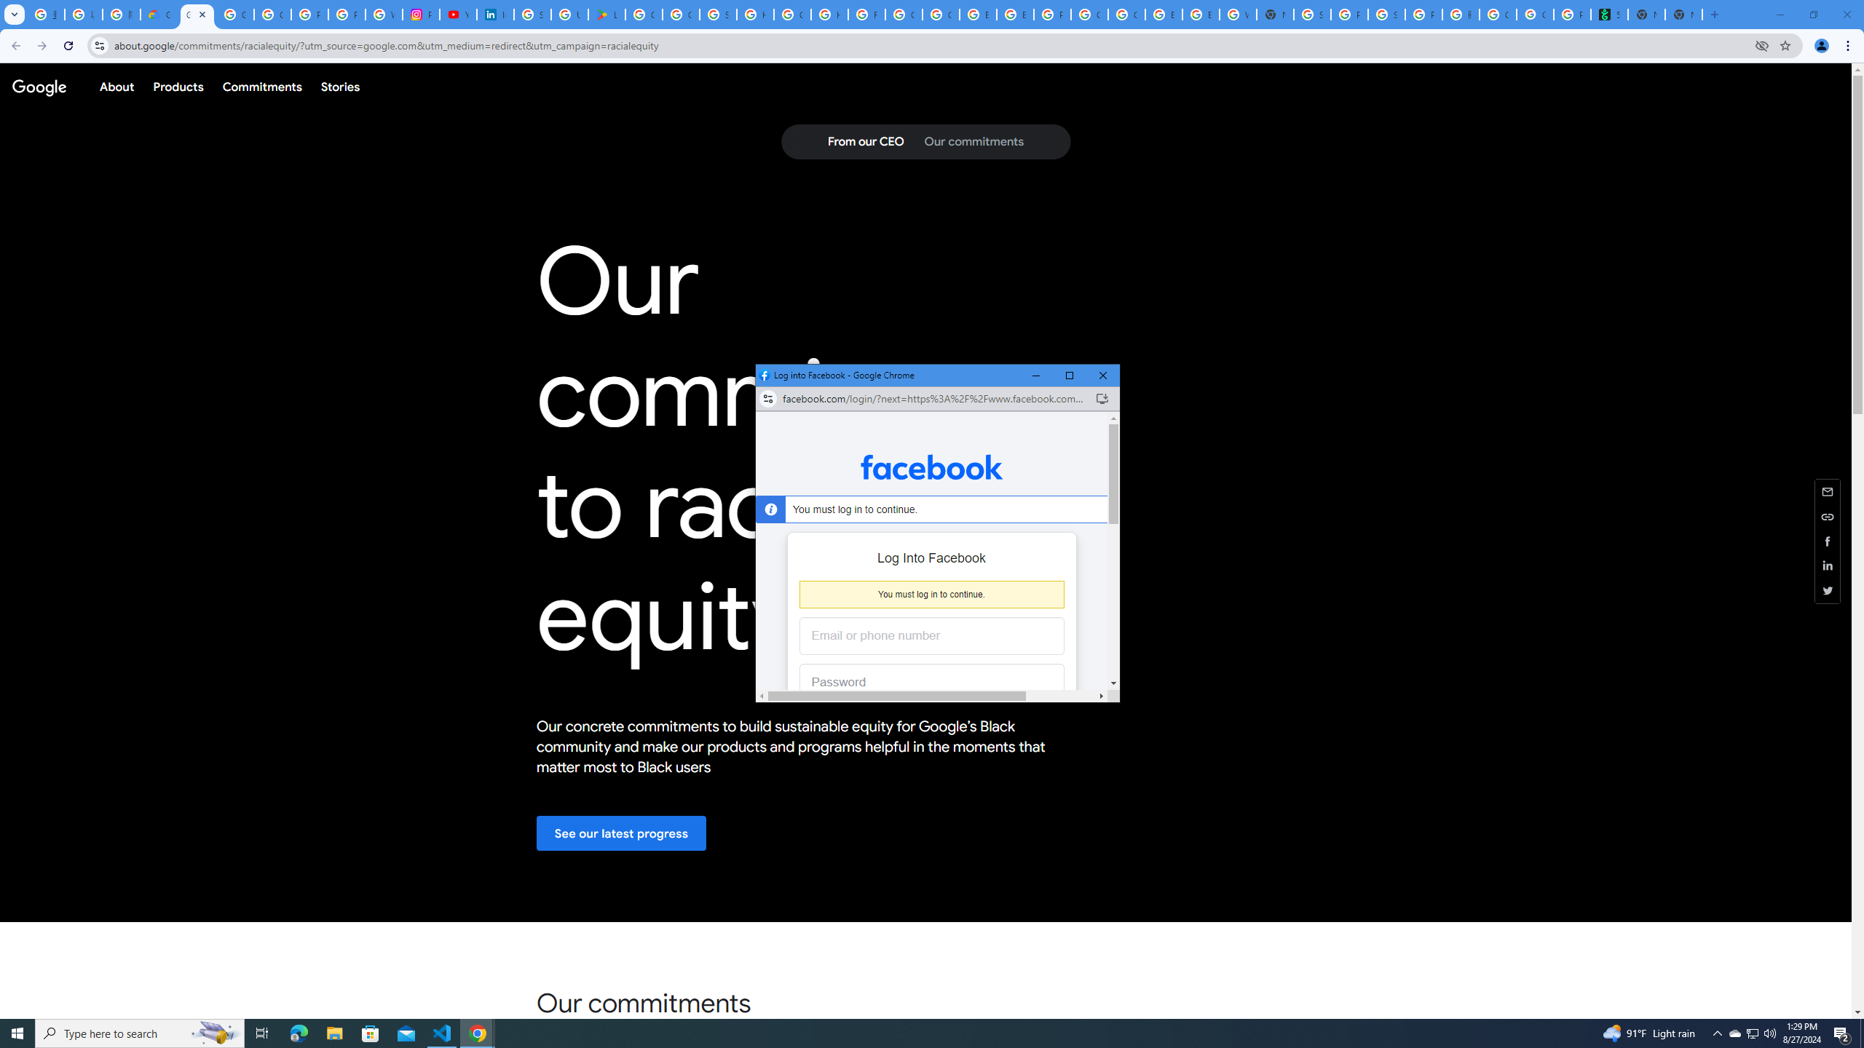 Image resolution: width=1864 pixels, height=1048 pixels. I want to click on Share this page (Twitter), so click(1828, 590).